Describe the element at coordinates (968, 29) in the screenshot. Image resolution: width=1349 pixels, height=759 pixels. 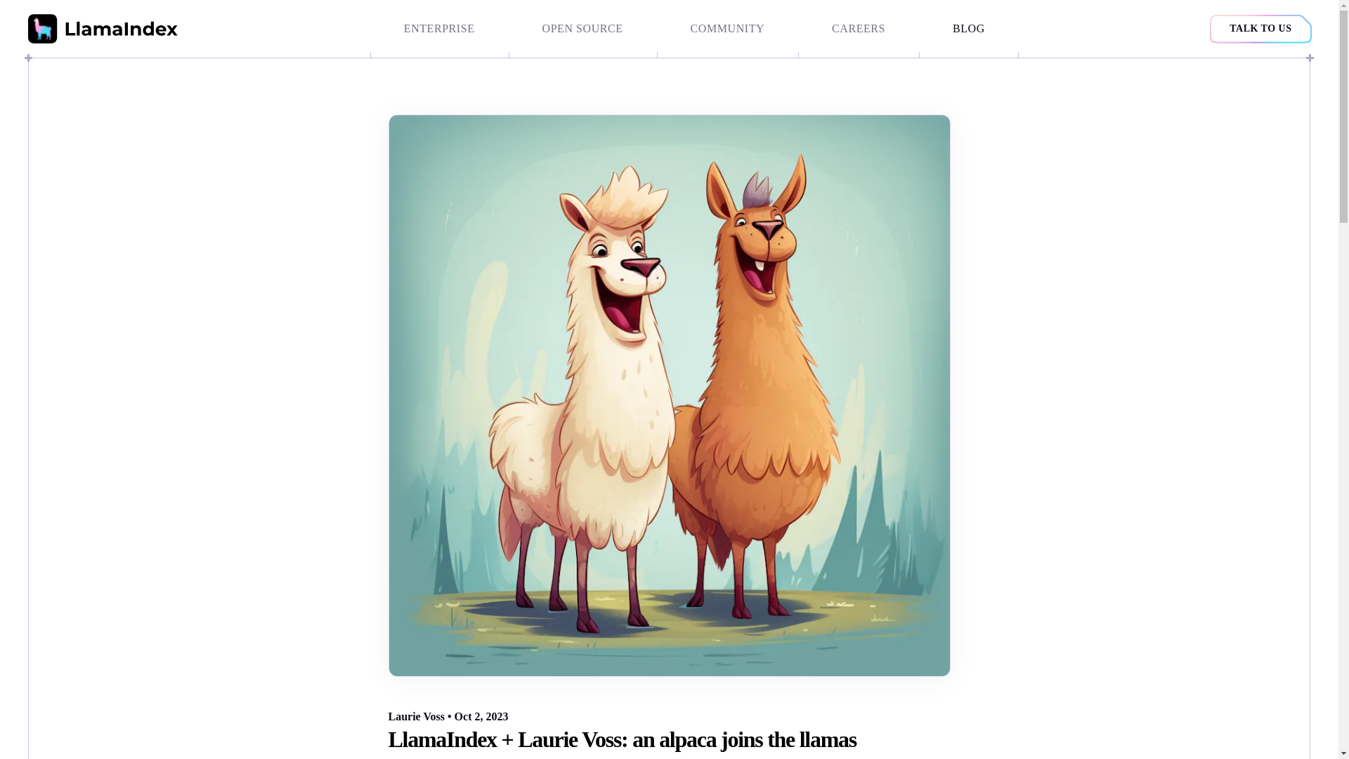
I see `BLOG` at that location.